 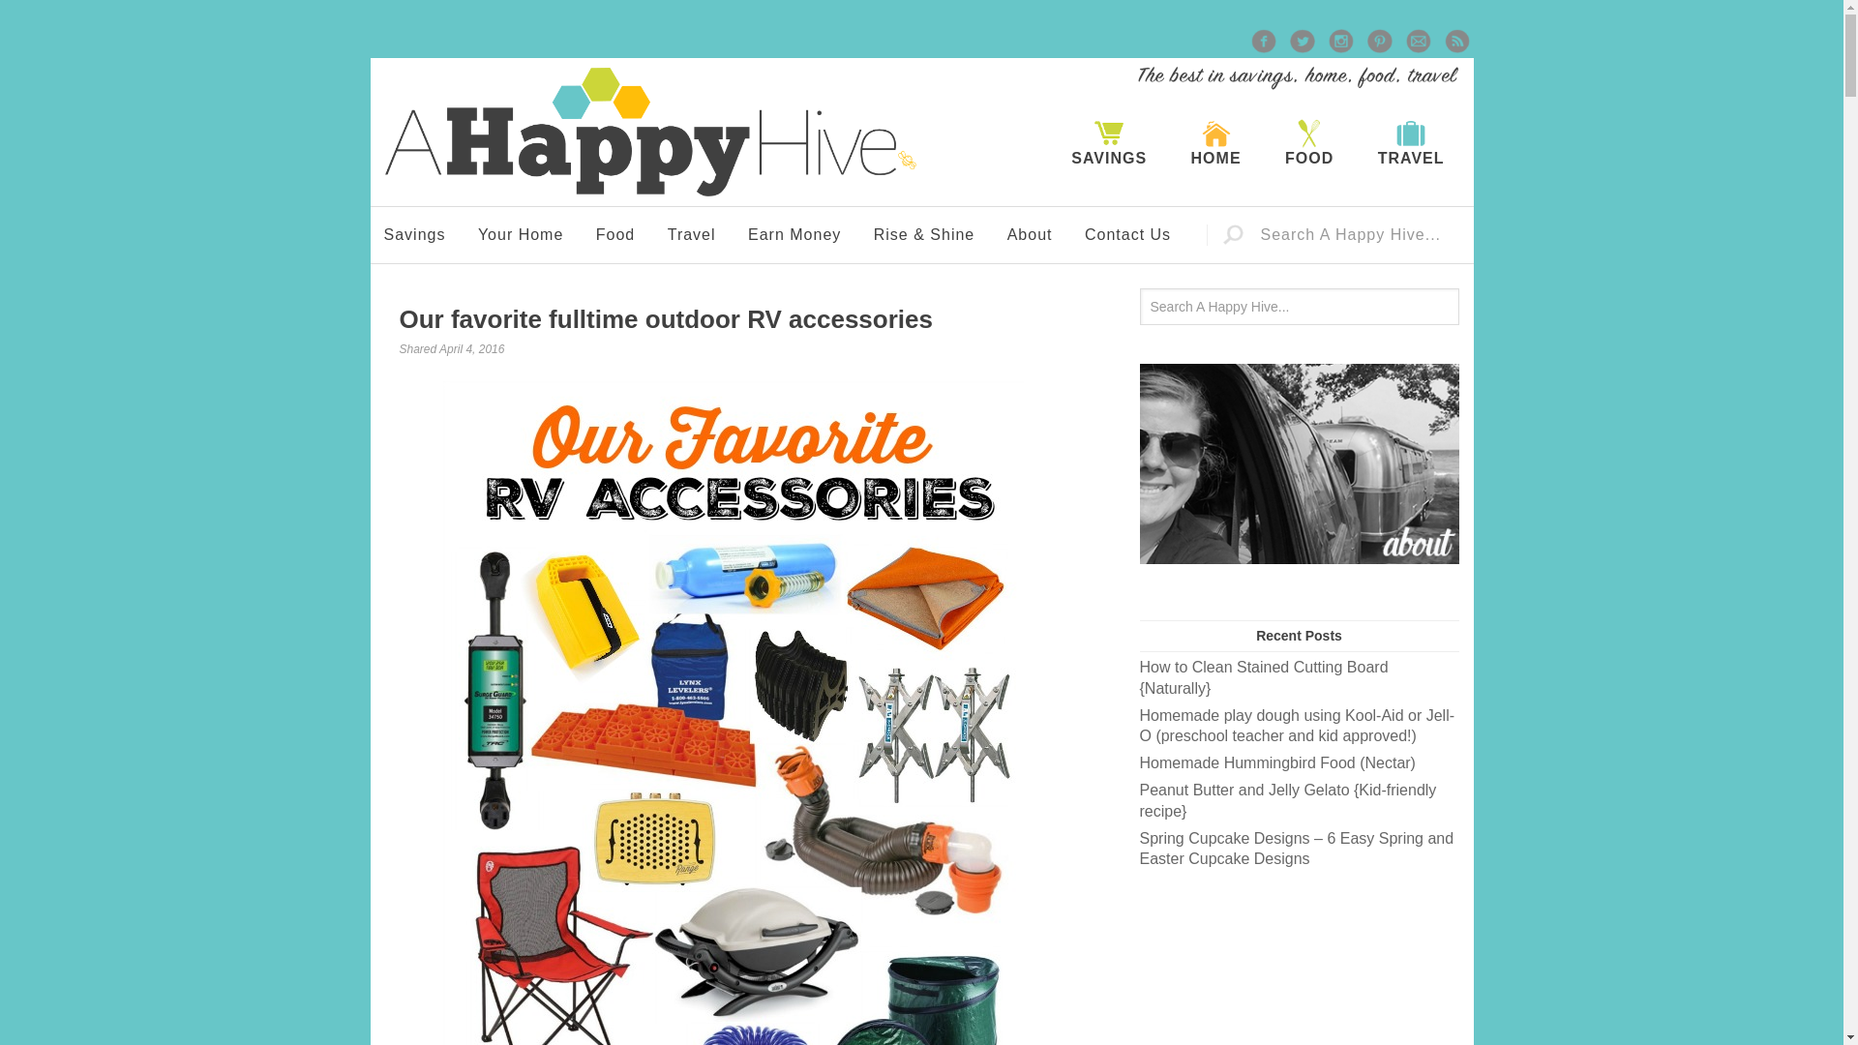 What do you see at coordinates (691, 234) in the screenshot?
I see `Travel` at bounding box center [691, 234].